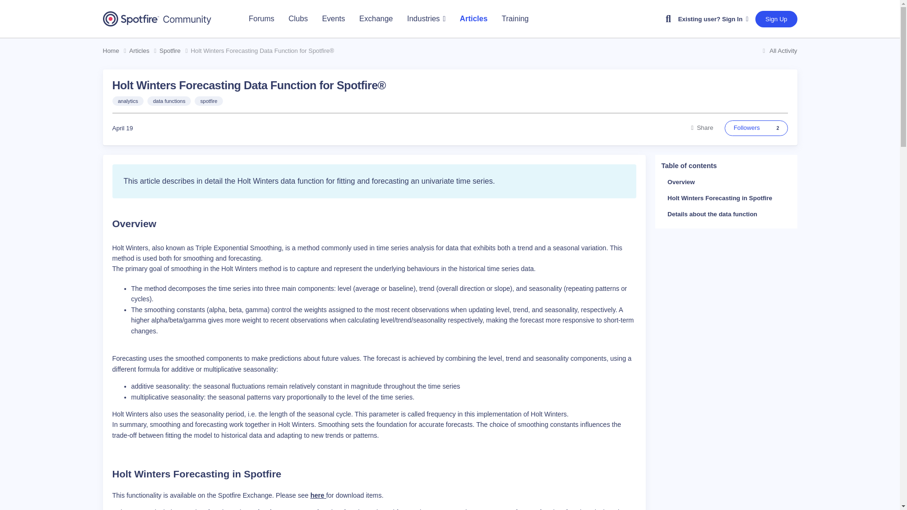 The image size is (907, 510). I want to click on Sign in to follow this, so click(756, 127).